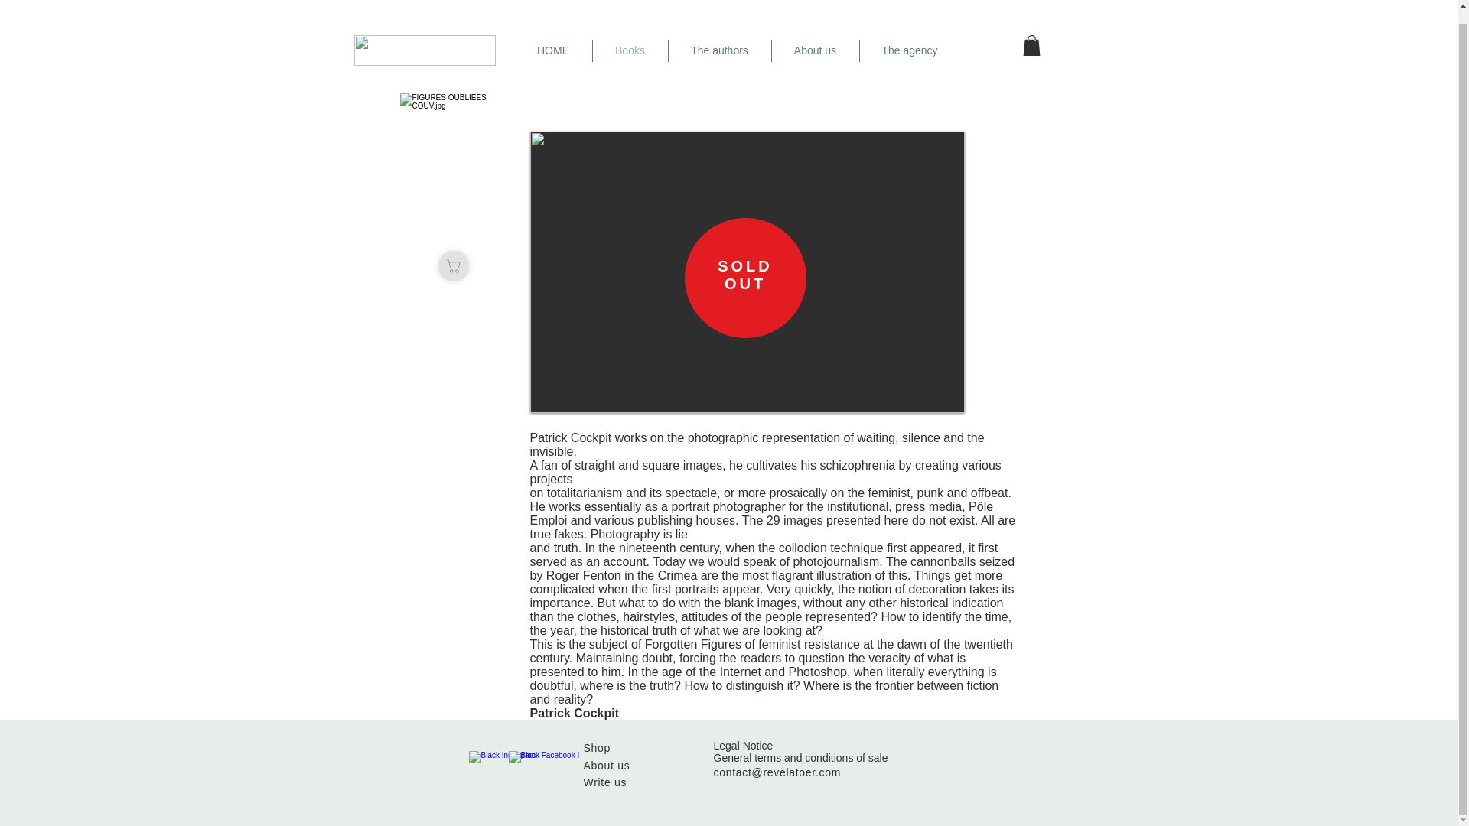 The height and width of the screenshot is (826, 1469). Describe the element at coordinates (552, 50) in the screenshot. I see `HOME` at that location.